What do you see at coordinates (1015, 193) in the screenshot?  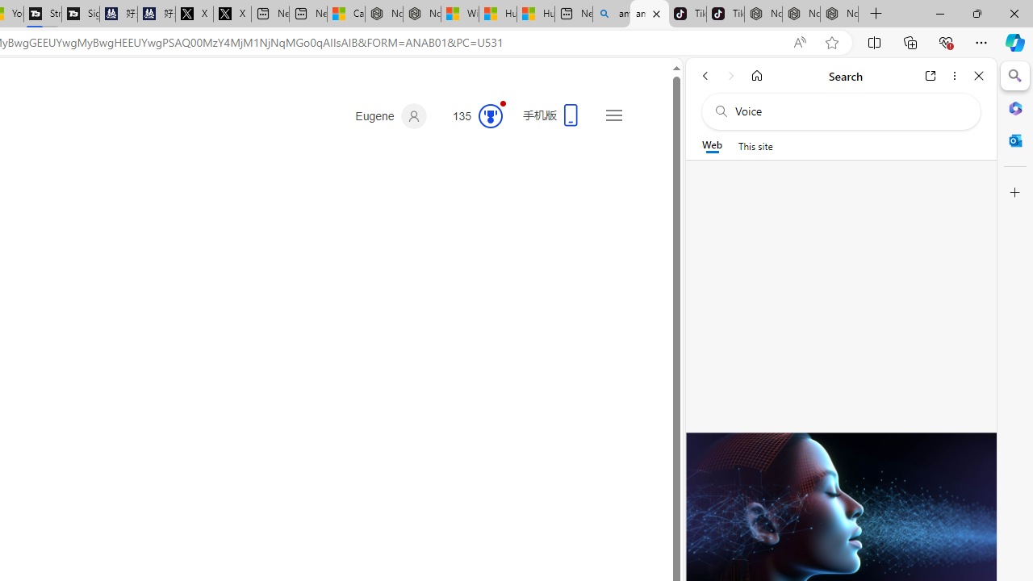 I see `Customize` at bounding box center [1015, 193].